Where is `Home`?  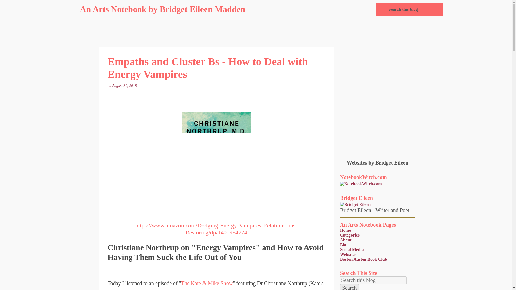 Home is located at coordinates (345, 230).